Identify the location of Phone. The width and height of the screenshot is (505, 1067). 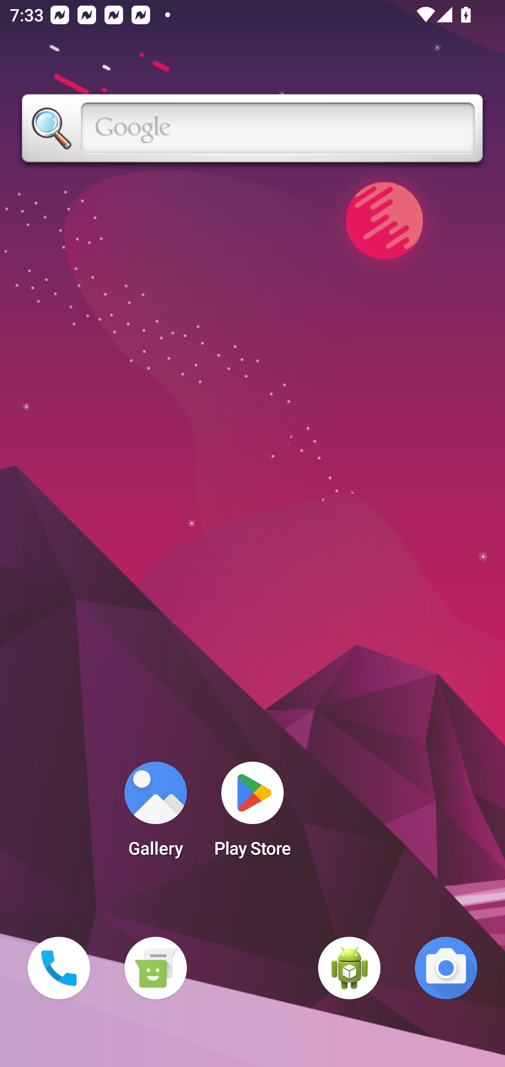
(59, 968).